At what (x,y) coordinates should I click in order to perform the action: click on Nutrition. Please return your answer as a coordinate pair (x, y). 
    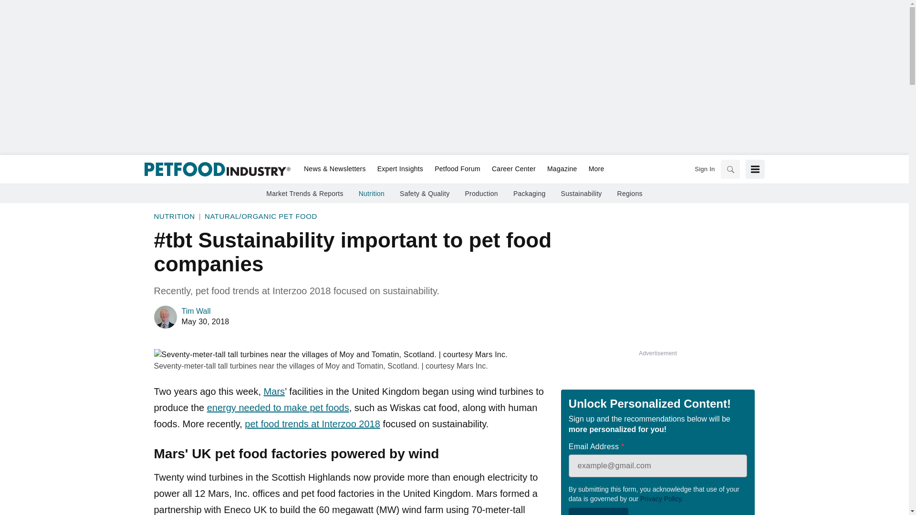
    Looking at the image, I should click on (372, 194).